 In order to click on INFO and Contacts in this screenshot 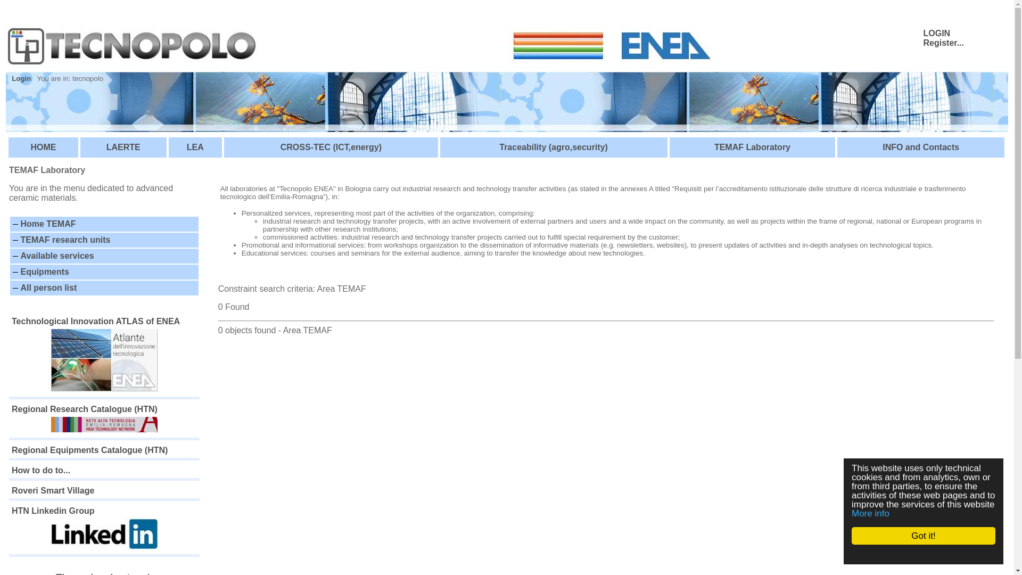, I will do `click(921, 147)`.